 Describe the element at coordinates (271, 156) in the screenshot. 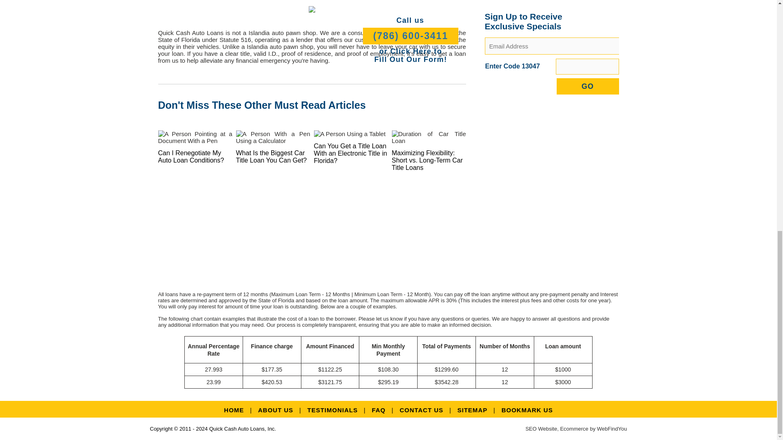

I see `What Is the Biggest Car Title Loan You Can Get?` at that location.